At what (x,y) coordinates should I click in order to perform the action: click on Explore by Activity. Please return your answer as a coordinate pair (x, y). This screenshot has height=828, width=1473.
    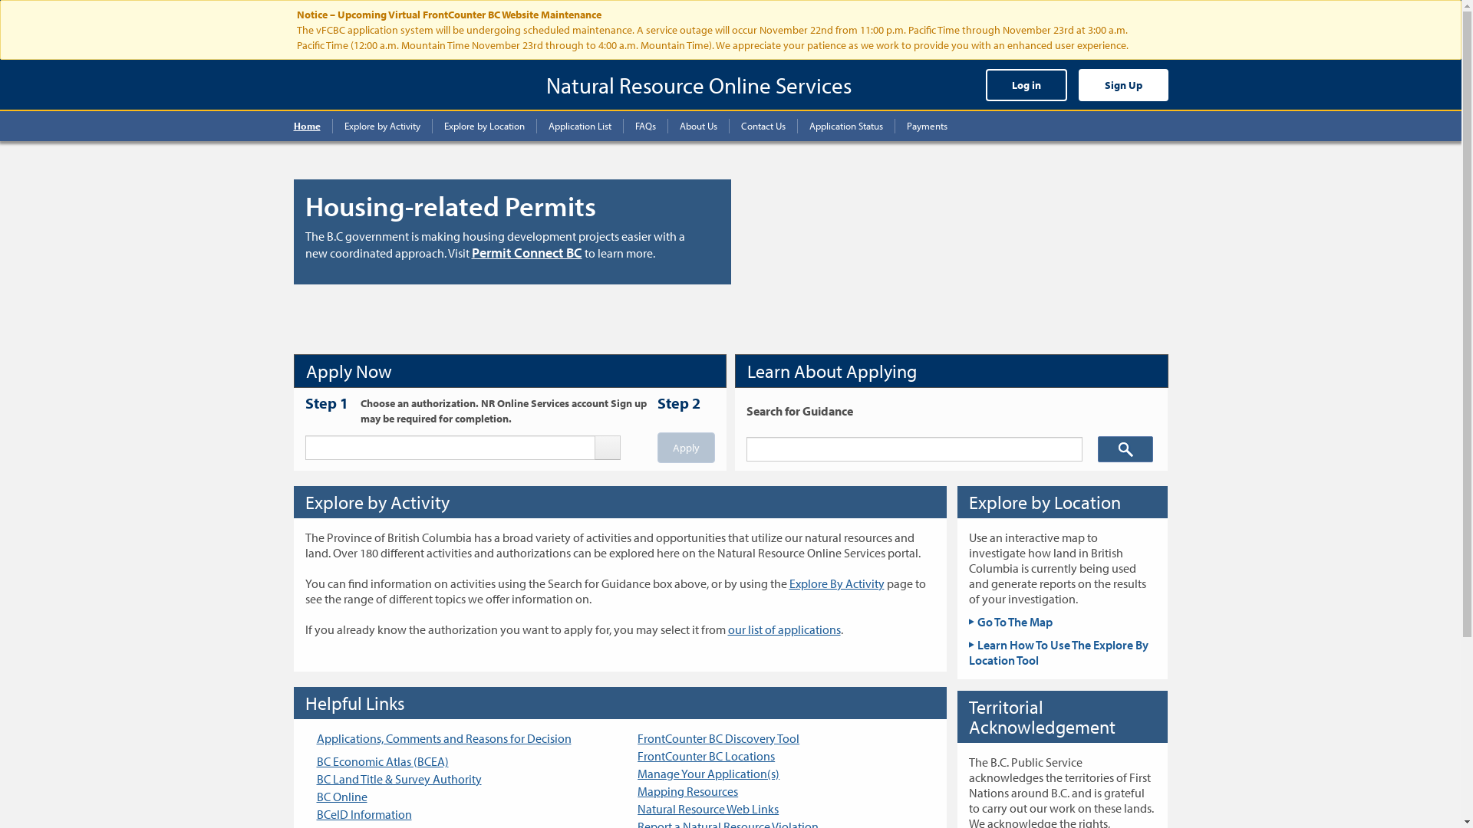
    Looking at the image, I should click on (383, 126).